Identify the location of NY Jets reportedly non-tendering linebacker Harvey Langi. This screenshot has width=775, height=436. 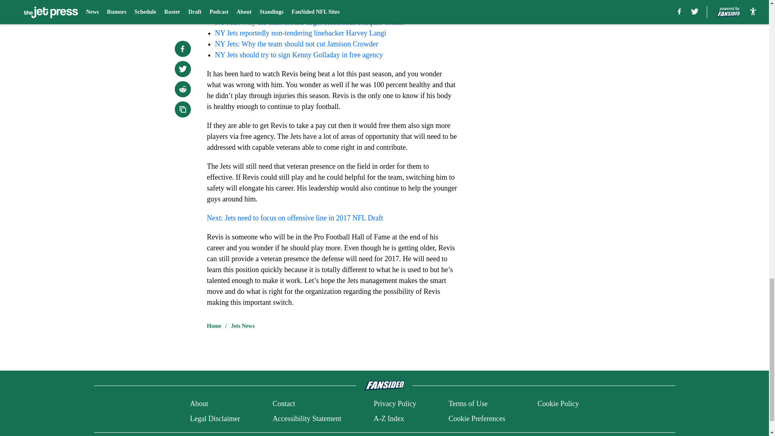
(300, 33).